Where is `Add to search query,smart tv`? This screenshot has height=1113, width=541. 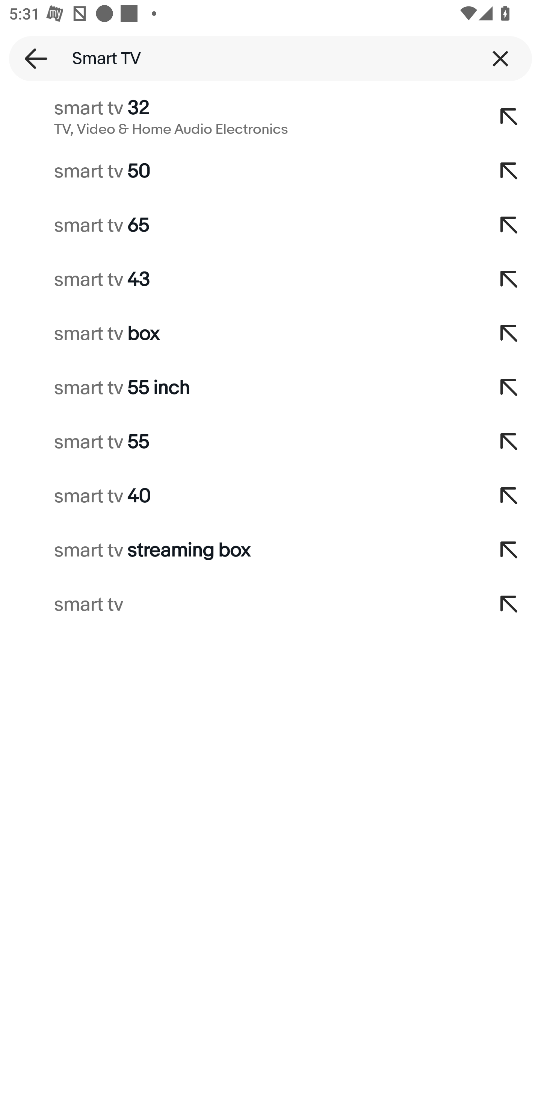 Add to search query,smart tv is located at coordinates (509, 605).